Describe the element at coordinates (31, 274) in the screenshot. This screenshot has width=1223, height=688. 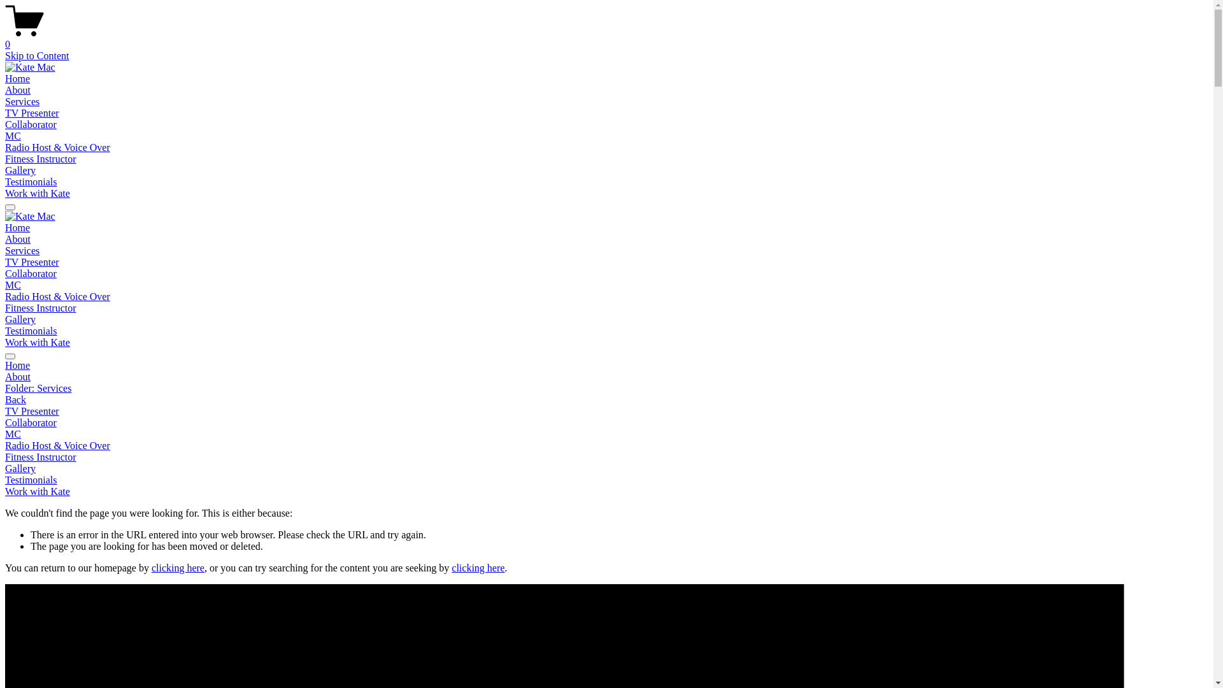
I see `Collaborator` at that location.